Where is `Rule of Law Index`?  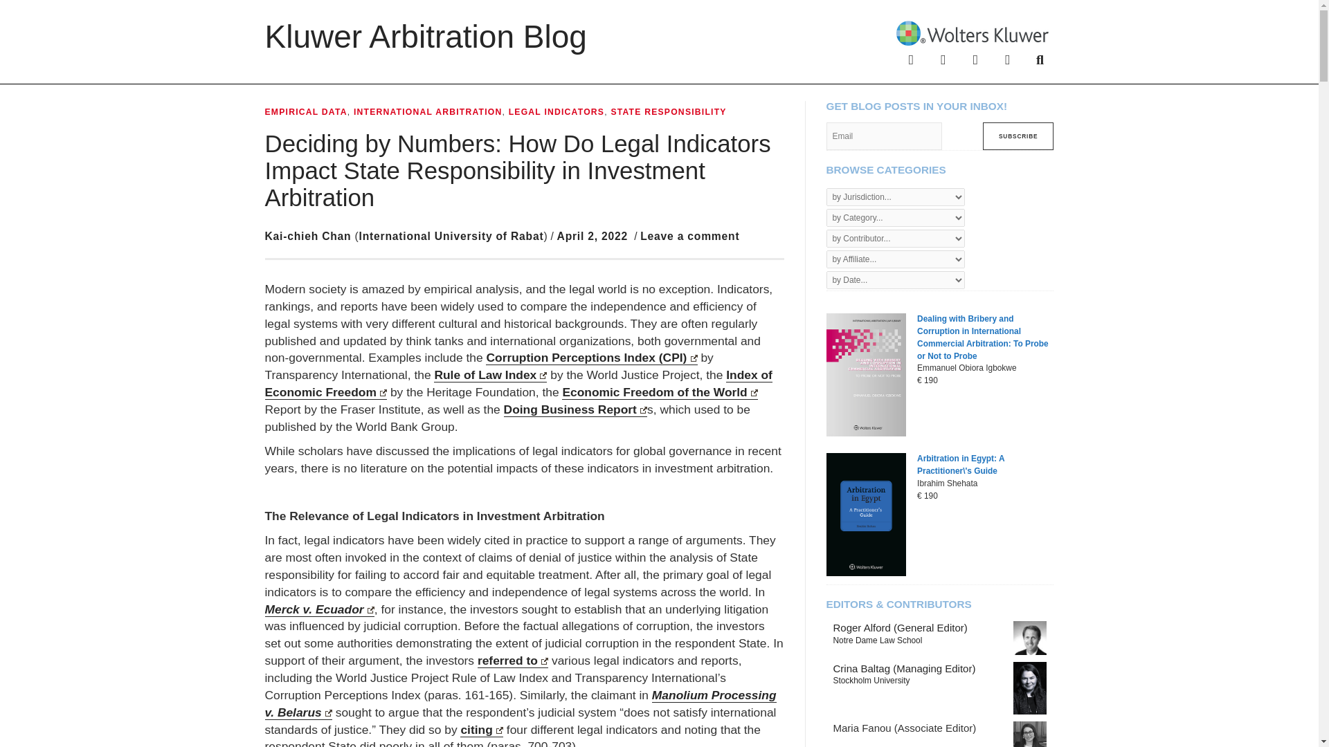 Rule of Law Index is located at coordinates (490, 375).